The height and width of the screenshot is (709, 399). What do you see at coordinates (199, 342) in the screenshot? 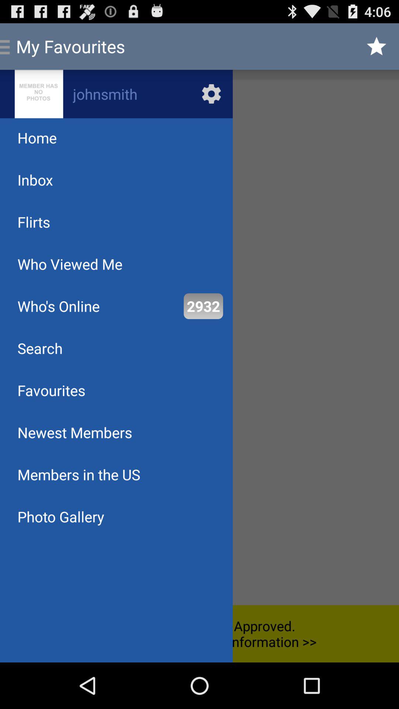
I see `show or hide menu` at bounding box center [199, 342].